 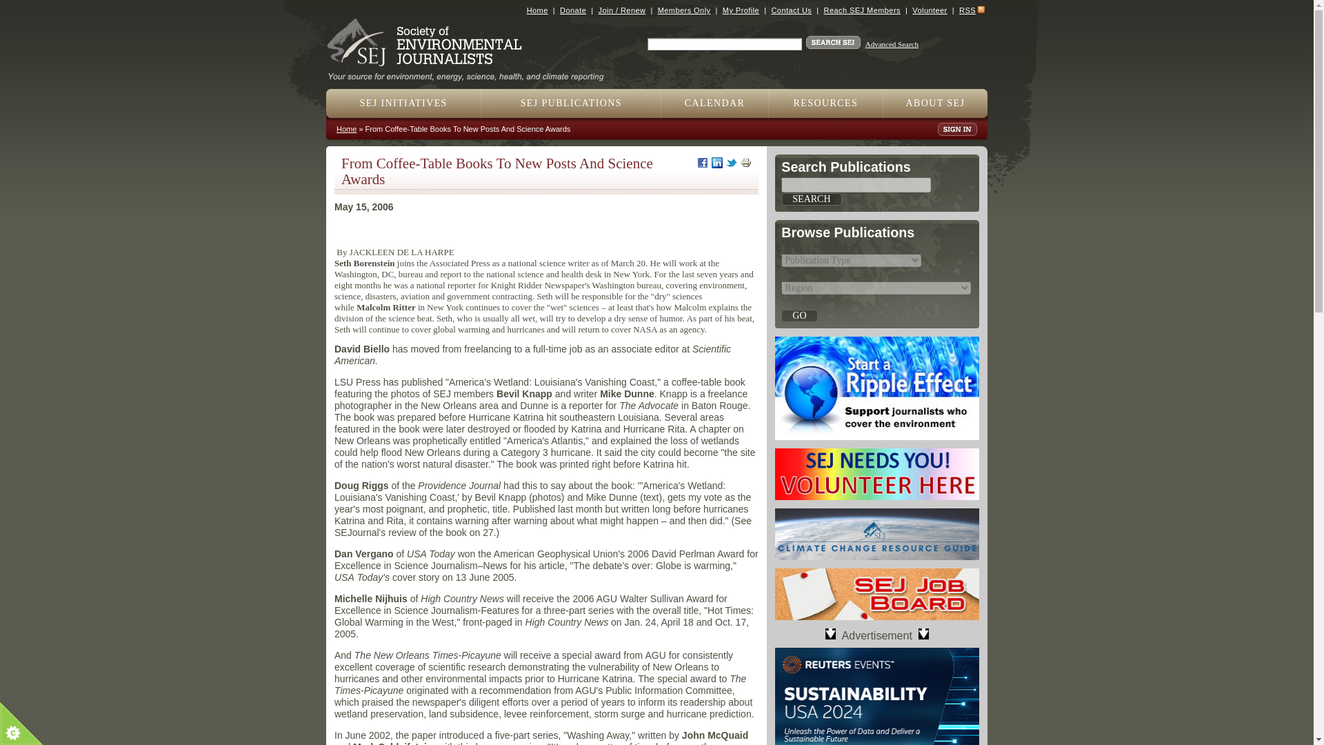 I want to click on Search, so click(x=811, y=199).